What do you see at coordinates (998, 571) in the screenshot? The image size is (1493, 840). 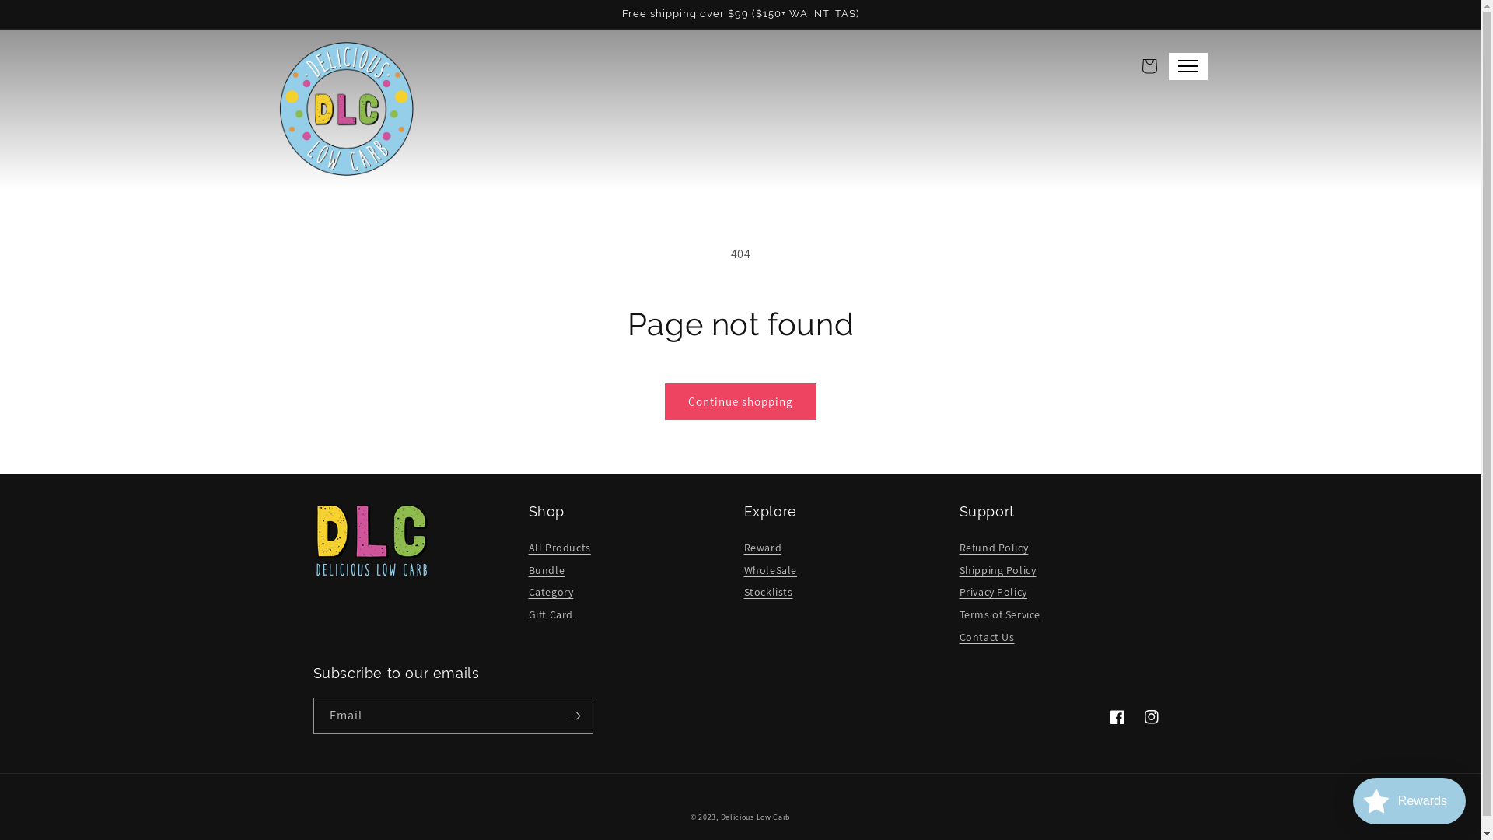 I see `Shipping Policy` at bounding box center [998, 571].